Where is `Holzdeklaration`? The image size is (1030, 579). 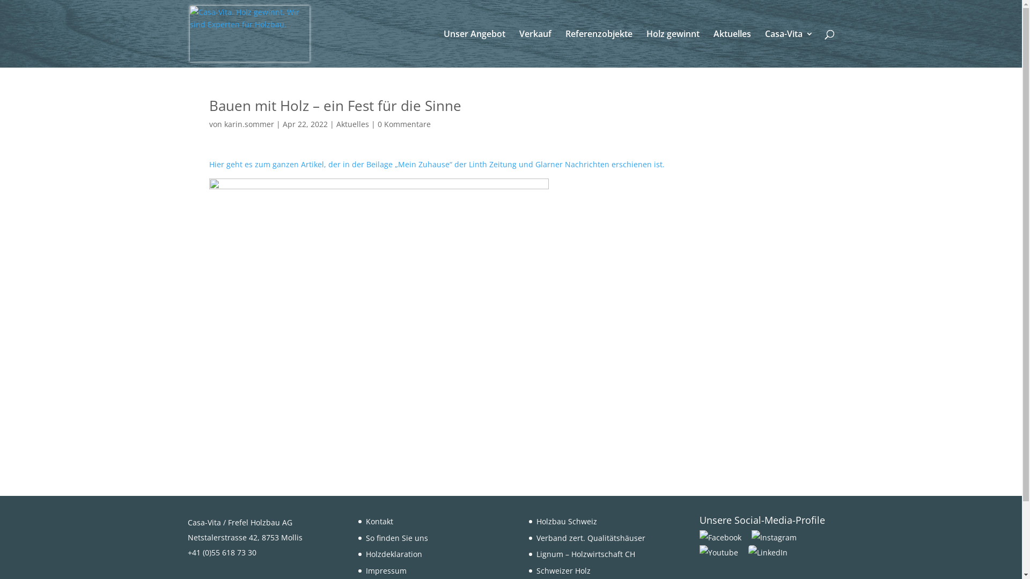 Holzdeklaration is located at coordinates (394, 554).